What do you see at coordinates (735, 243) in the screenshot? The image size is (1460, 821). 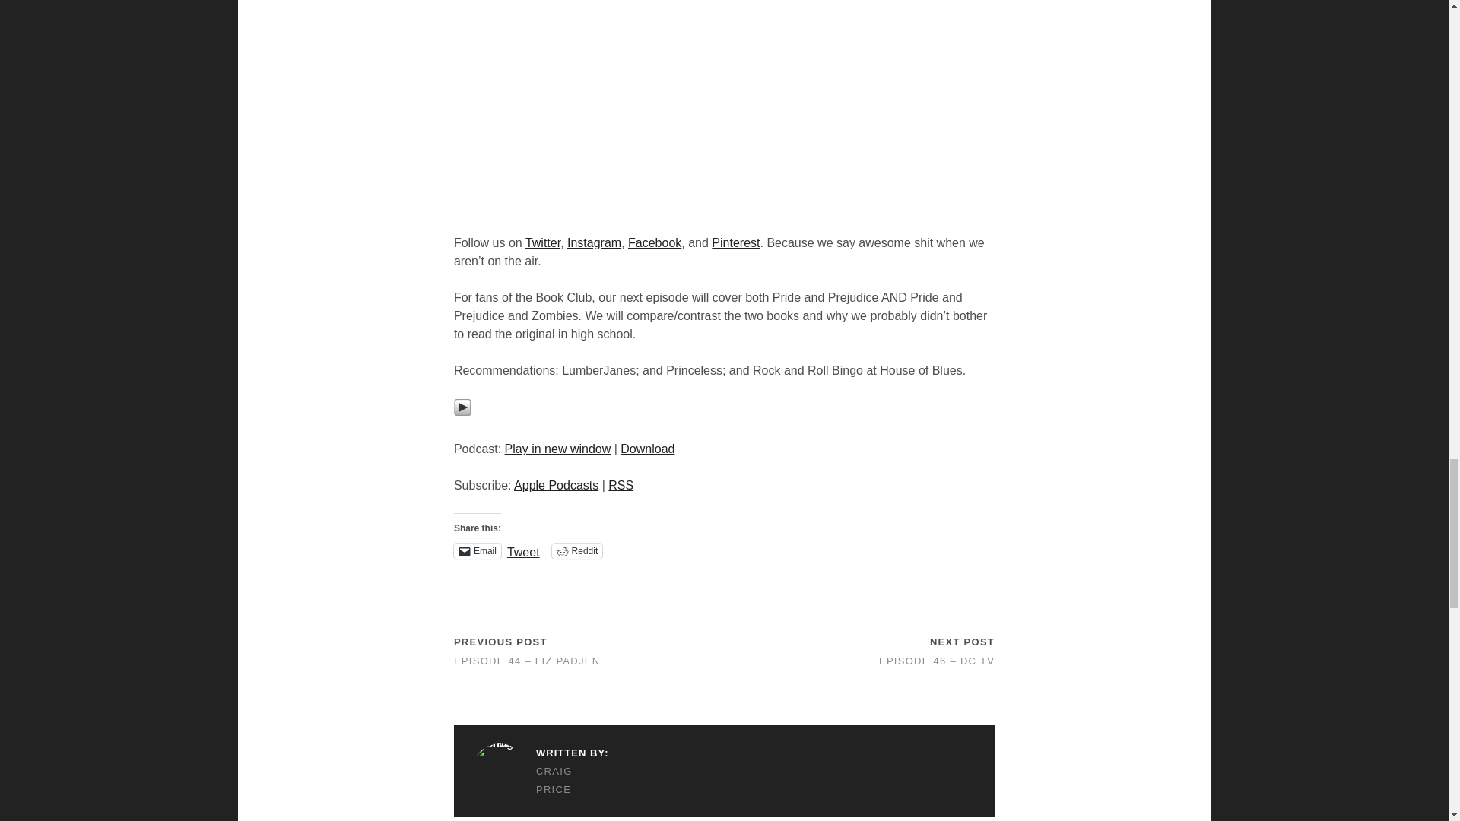 I see `Pinterest` at bounding box center [735, 243].